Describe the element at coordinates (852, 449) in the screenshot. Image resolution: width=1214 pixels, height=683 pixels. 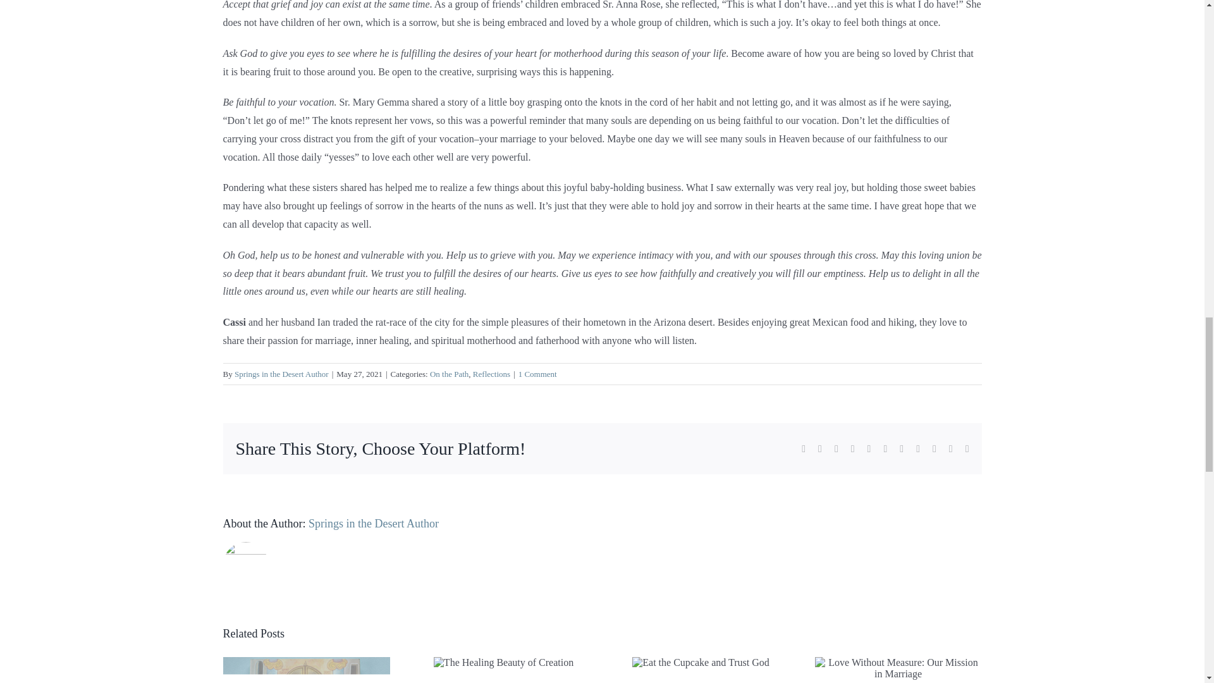
I see `LinkedIn` at that location.